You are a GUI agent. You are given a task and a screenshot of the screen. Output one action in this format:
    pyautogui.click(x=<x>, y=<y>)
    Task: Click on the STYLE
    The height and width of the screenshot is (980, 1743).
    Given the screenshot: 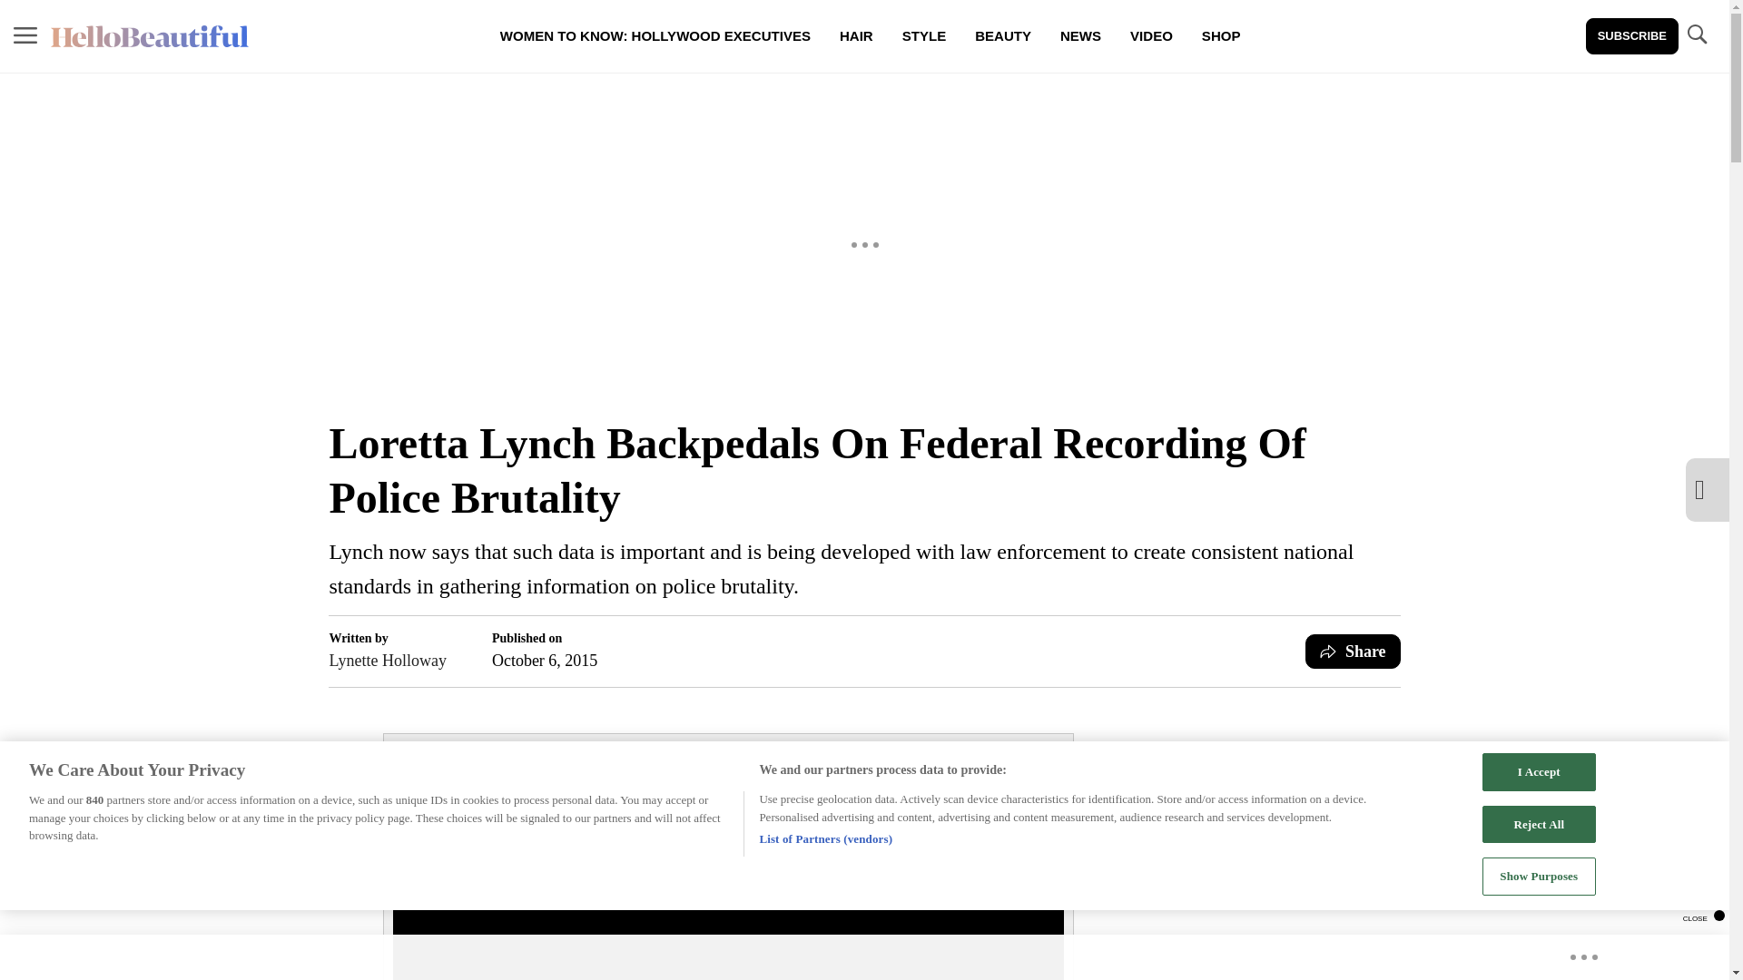 What is the action you would take?
    pyautogui.click(x=923, y=36)
    